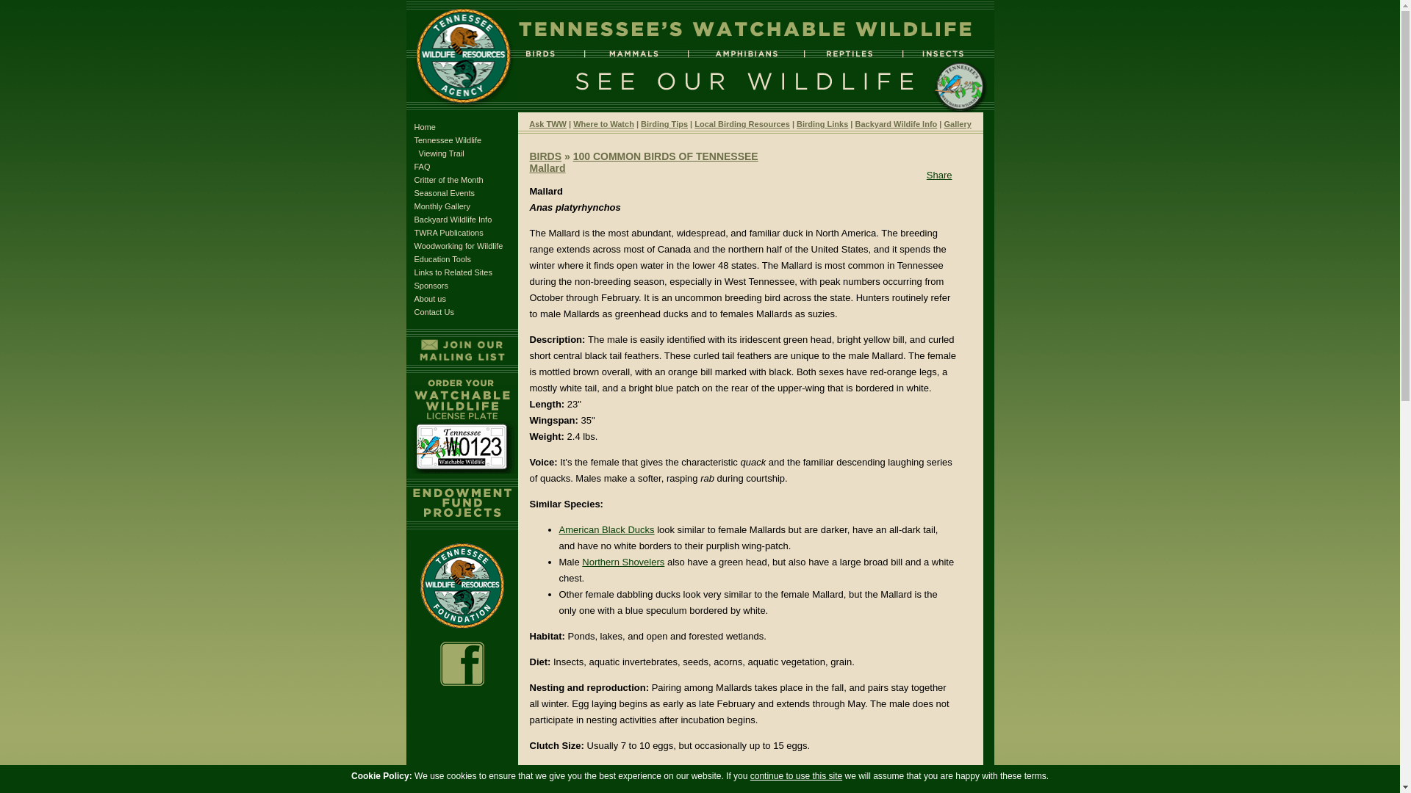 Image resolution: width=1411 pixels, height=793 pixels. Describe the element at coordinates (425, 127) in the screenshot. I see `Home` at that location.